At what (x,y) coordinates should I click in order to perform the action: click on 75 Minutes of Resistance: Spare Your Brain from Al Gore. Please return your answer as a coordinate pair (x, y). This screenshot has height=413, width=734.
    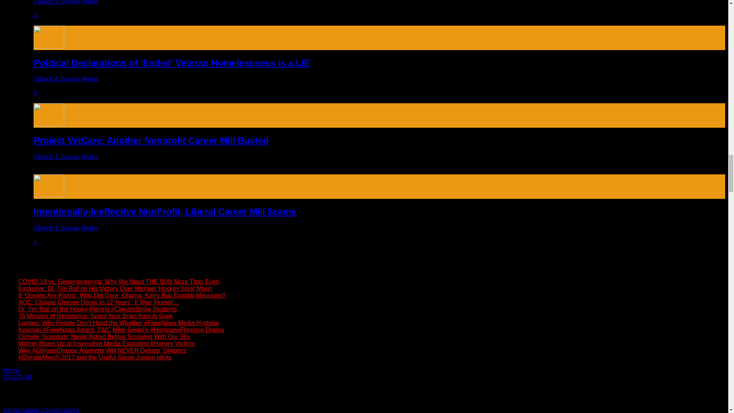
    Looking at the image, I should click on (96, 316).